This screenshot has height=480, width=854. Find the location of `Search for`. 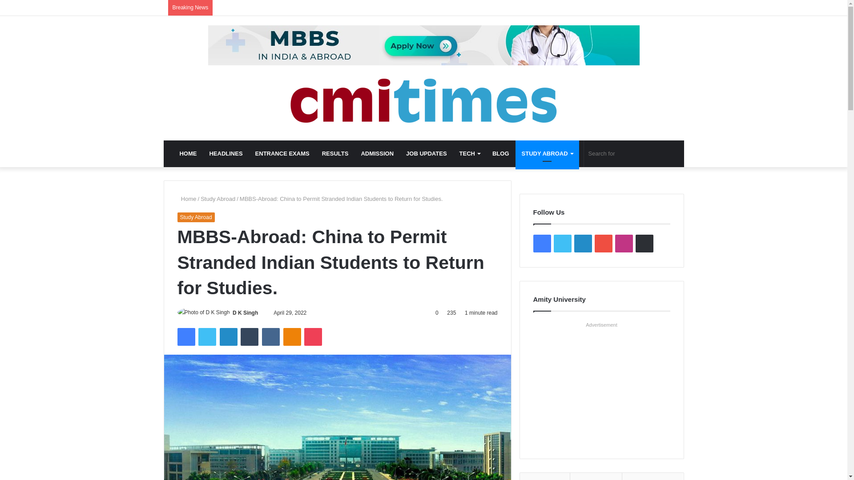

Search for is located at coordinates (629, 154).